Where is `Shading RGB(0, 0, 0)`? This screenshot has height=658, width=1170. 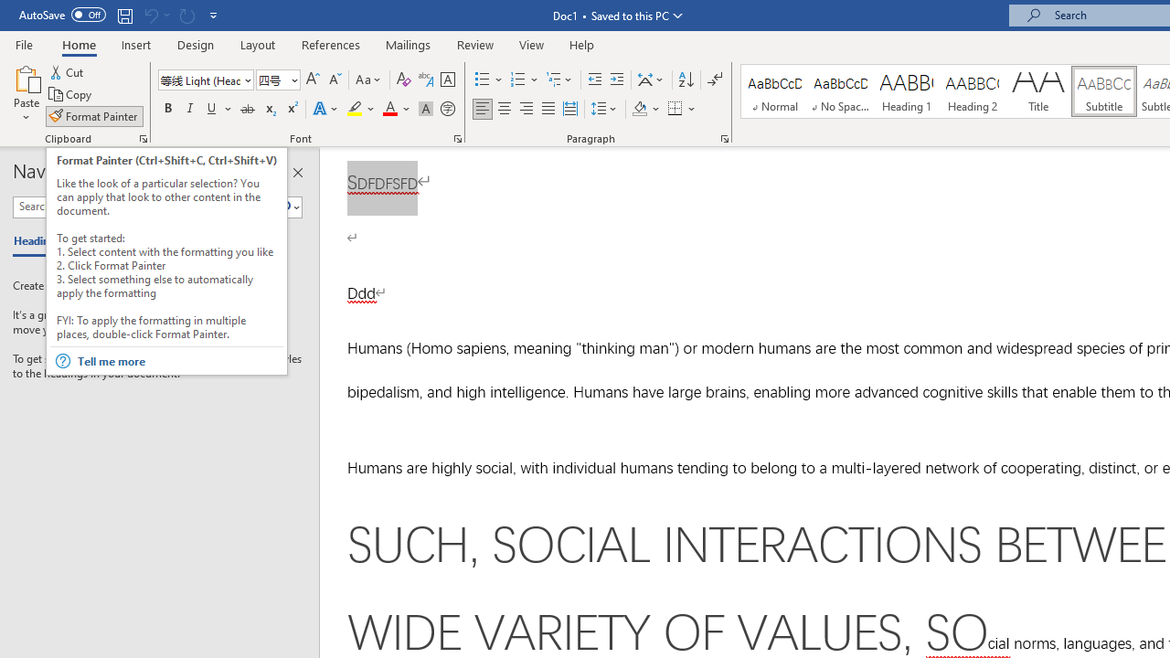 Shading RGB(0, 0, 0) is located at coordinates (639, 110).